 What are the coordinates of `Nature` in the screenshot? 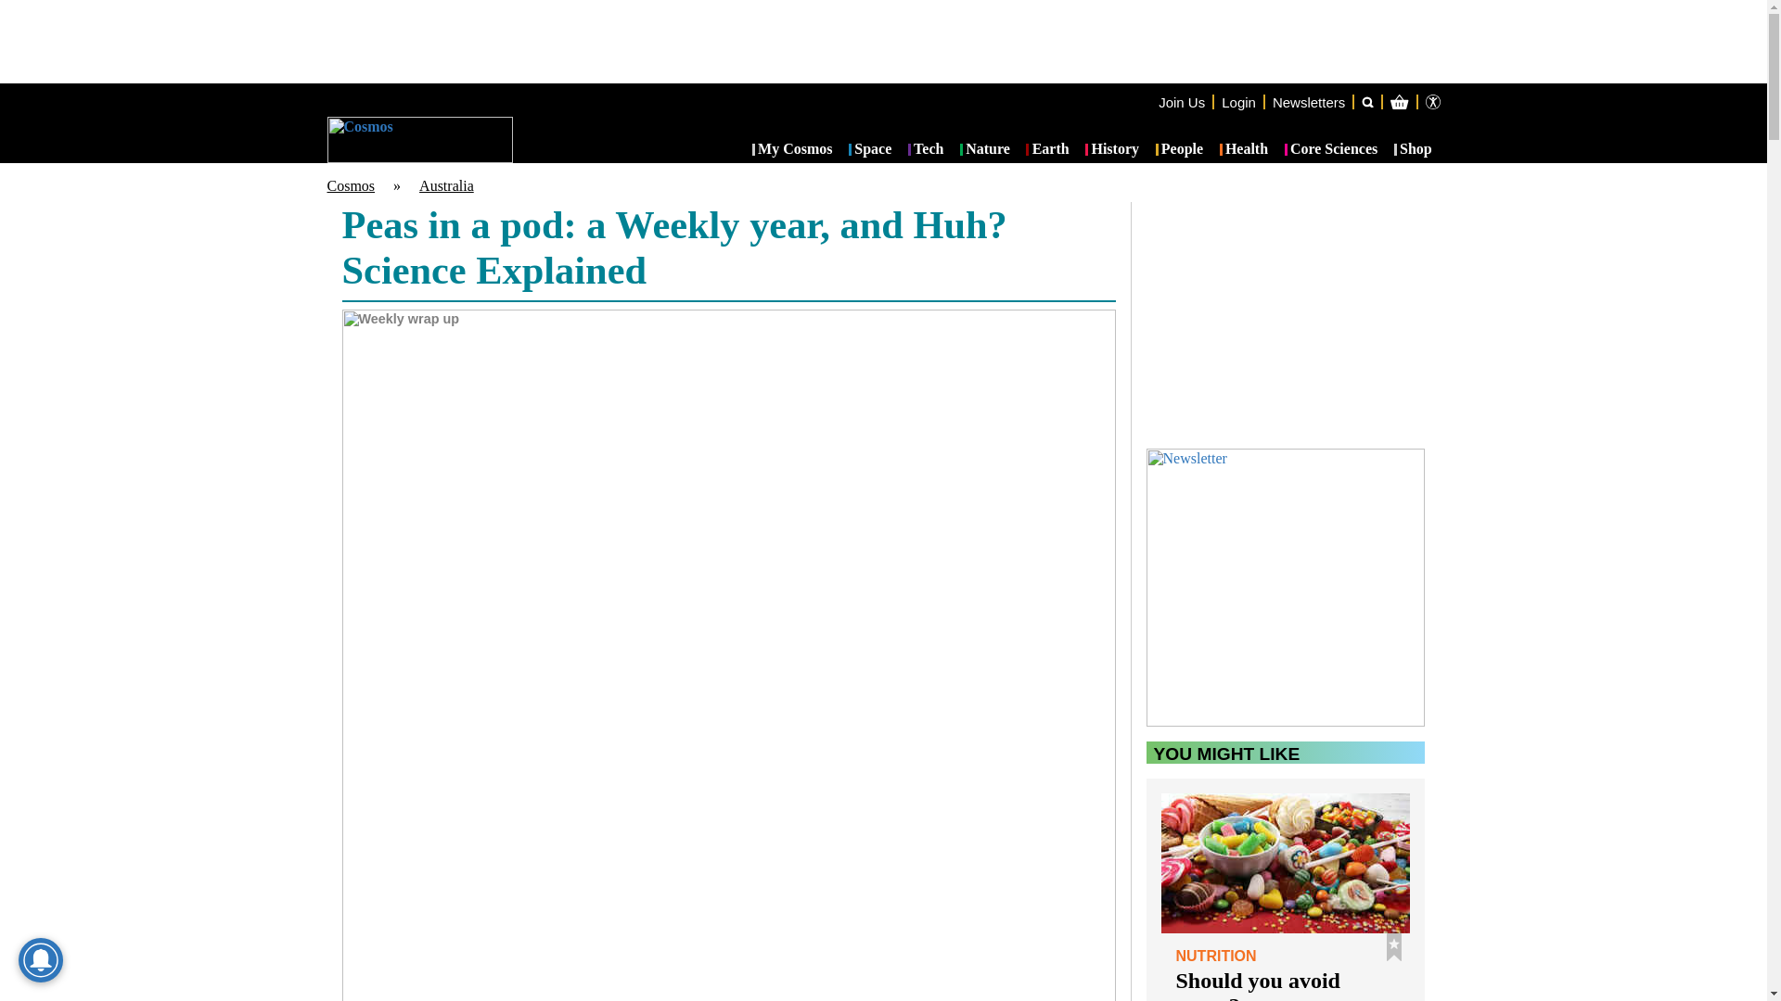 It's located at (984, 150).